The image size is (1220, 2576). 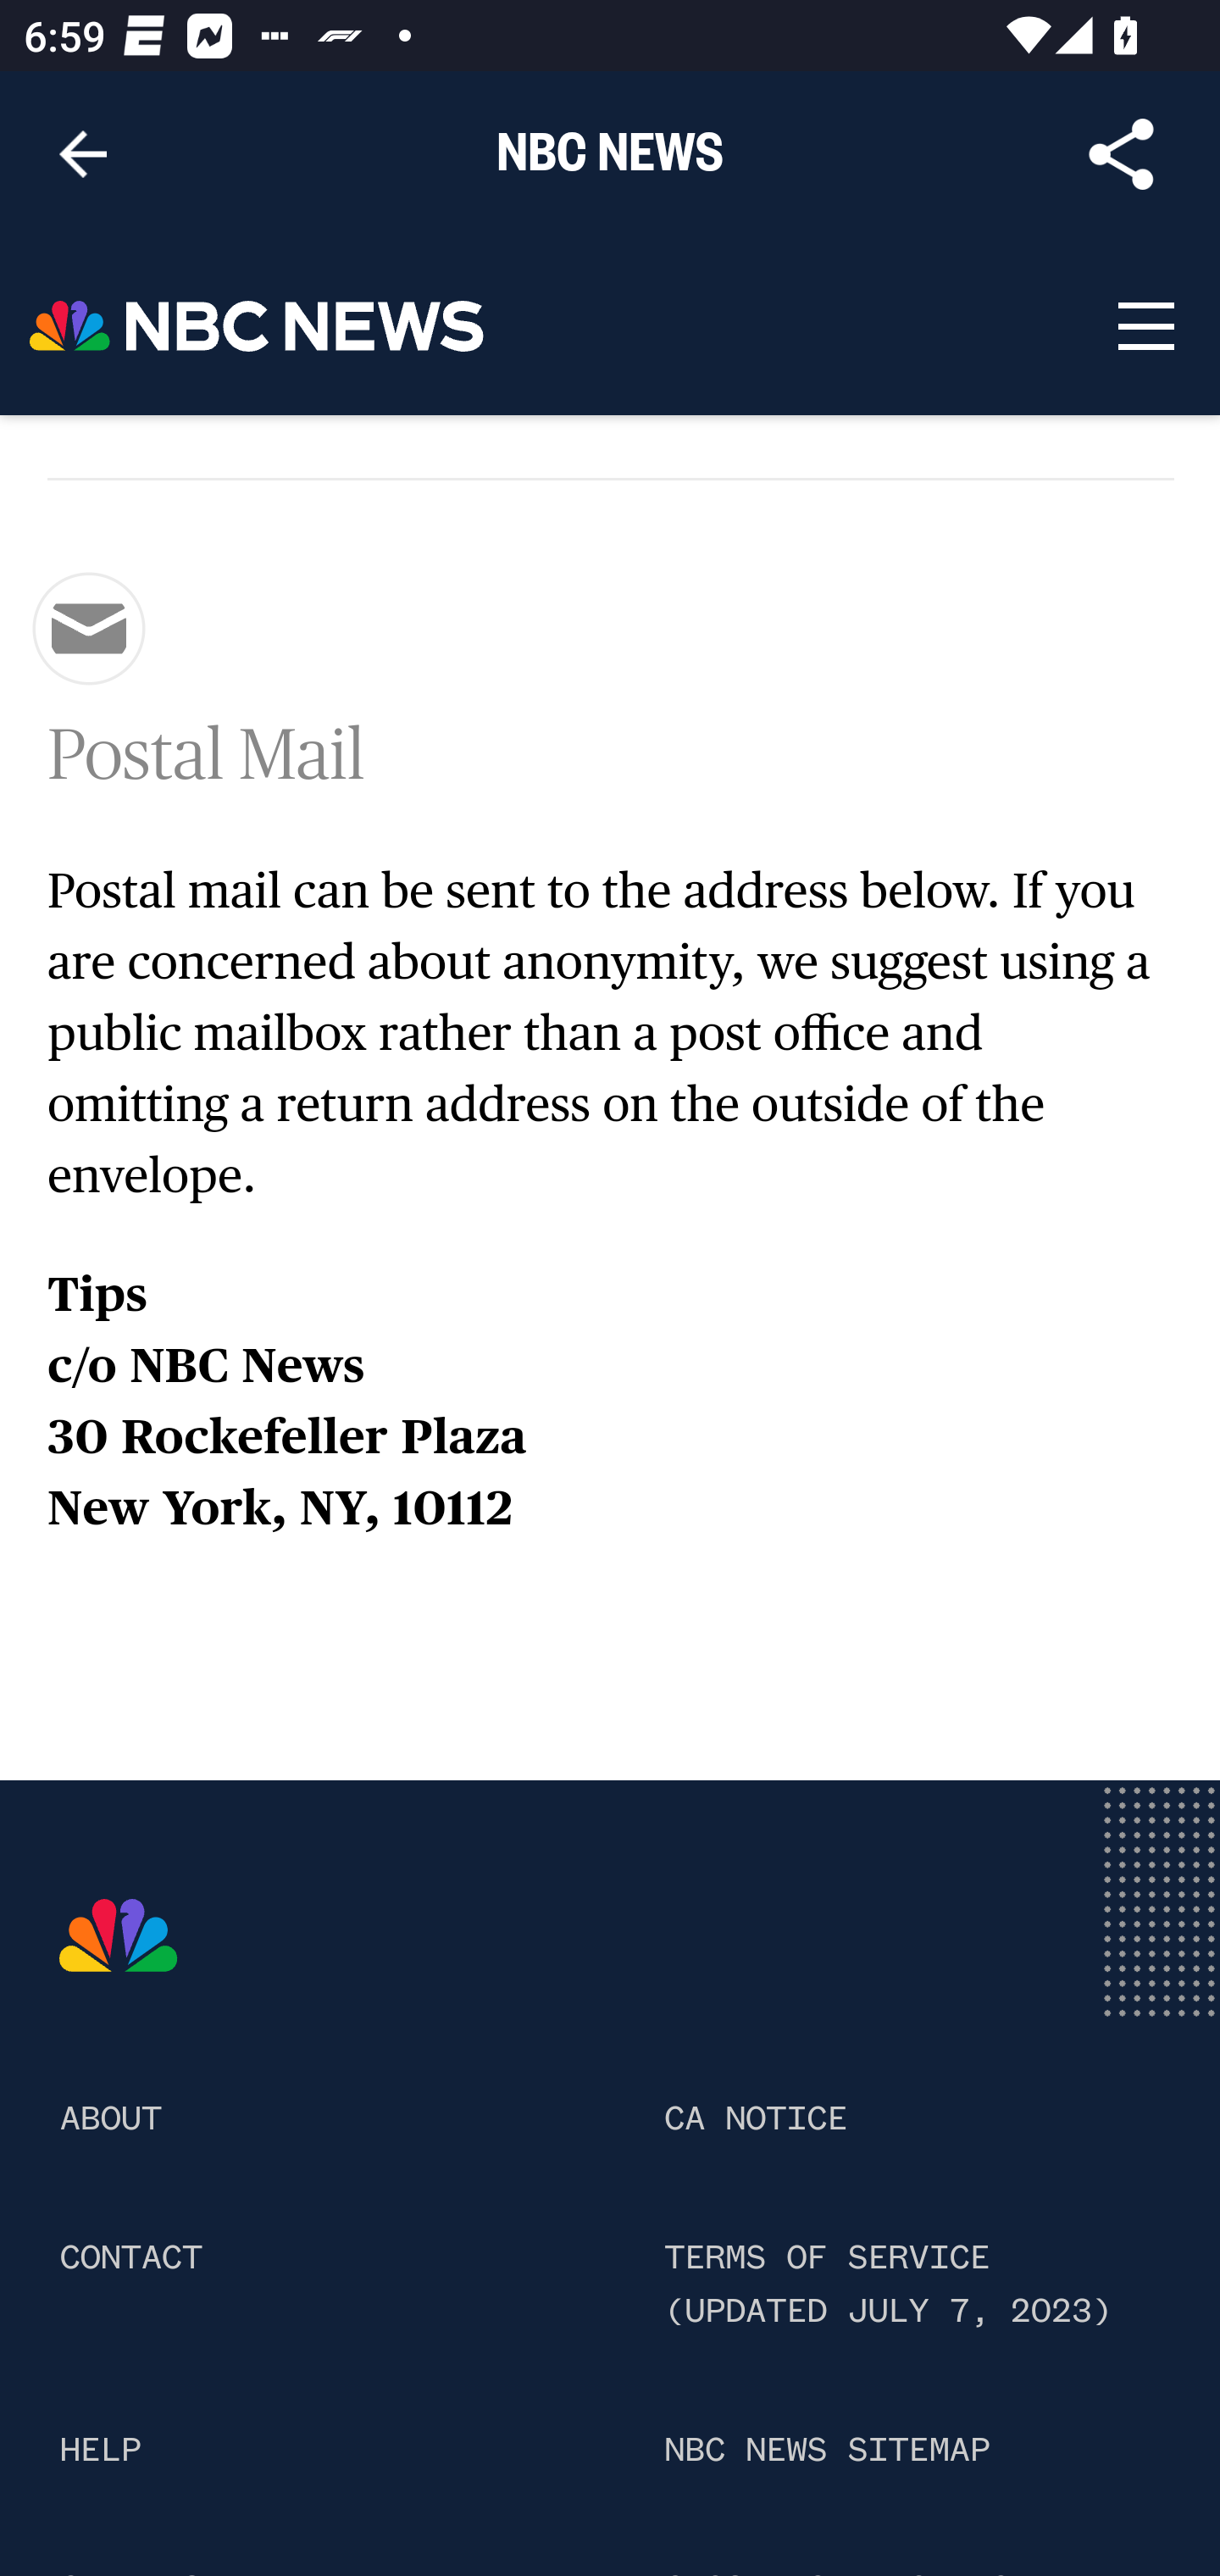 I want to click on ABOUT, so click(x=110, y=2120).